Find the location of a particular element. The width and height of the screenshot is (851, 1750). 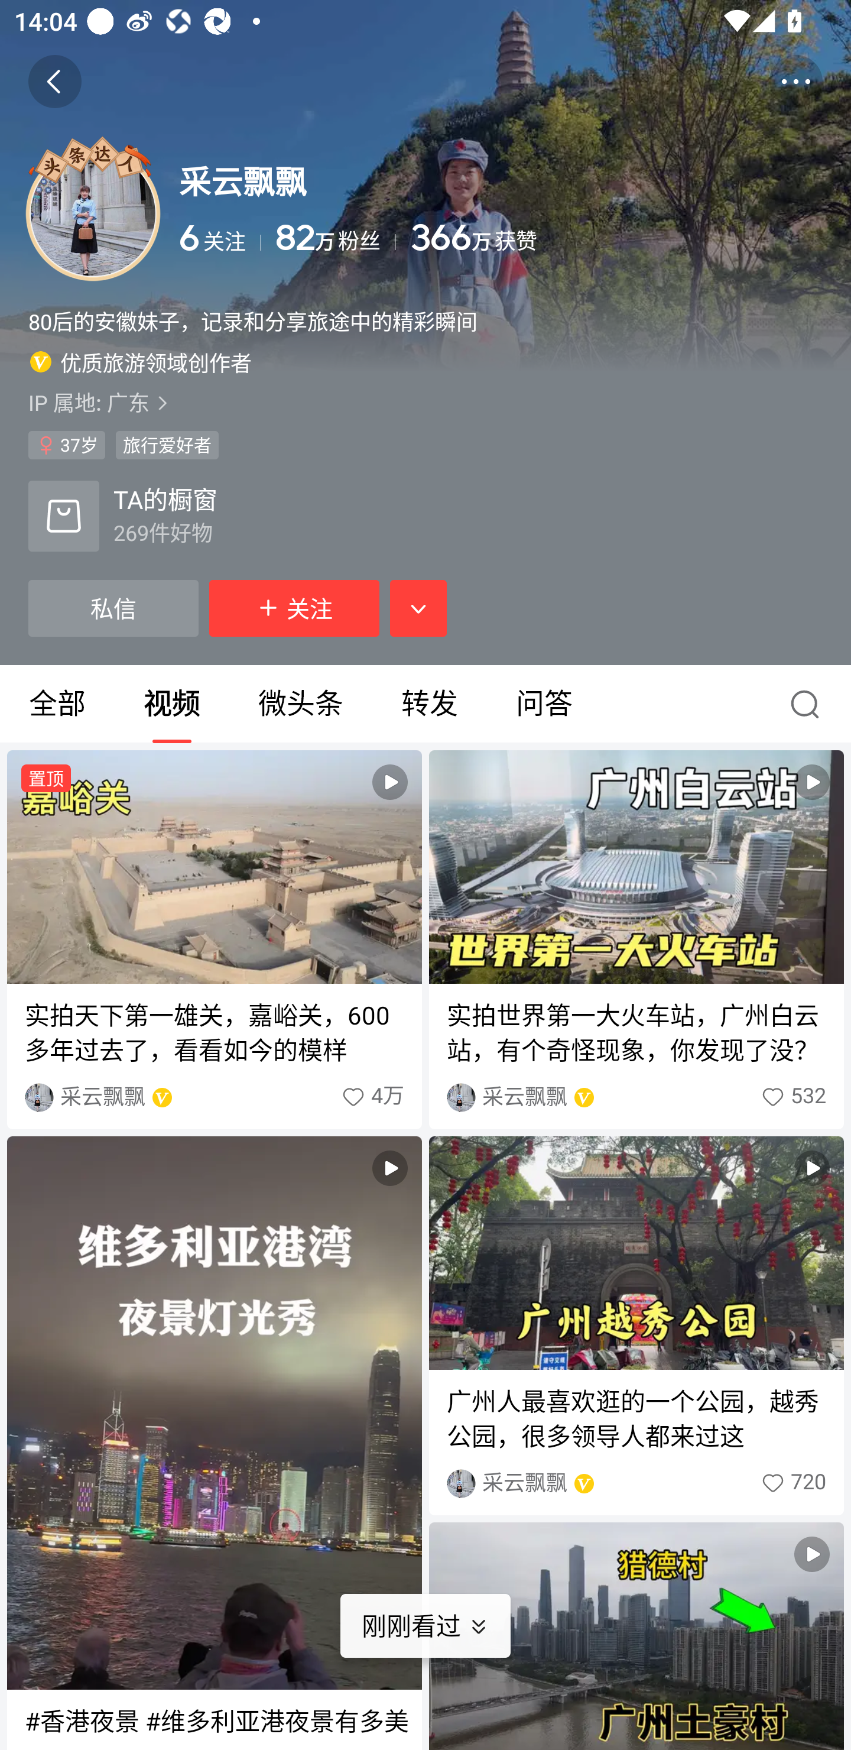

视频 is located at coordinates (171, 704).